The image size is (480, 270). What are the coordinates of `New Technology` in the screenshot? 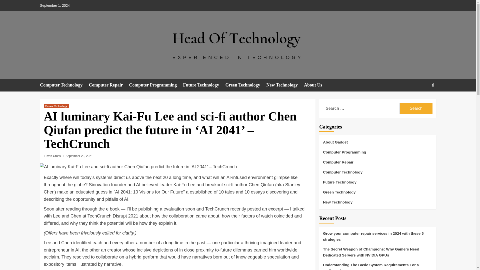 It's located at (285, 85).